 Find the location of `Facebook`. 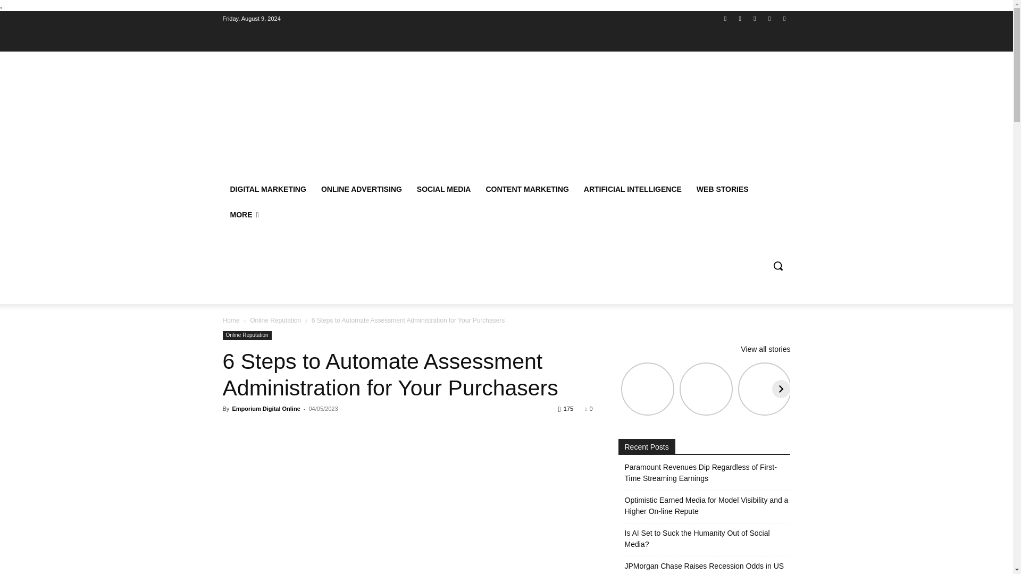

Facebook is located at coordinates (725, 19).